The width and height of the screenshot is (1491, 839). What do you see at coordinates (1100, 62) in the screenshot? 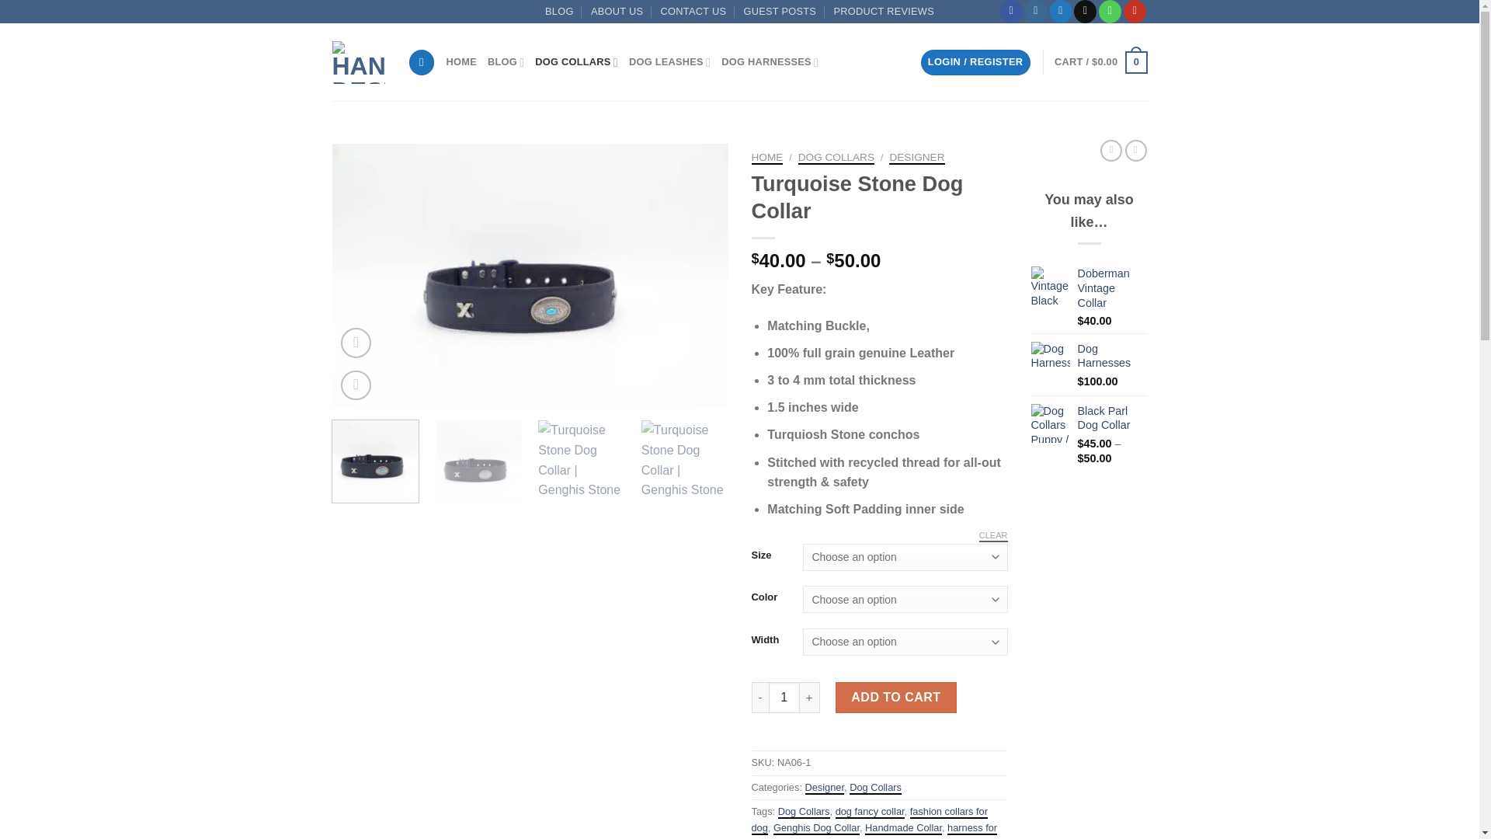
I see `Cart` at bounding box center [1100, 62].